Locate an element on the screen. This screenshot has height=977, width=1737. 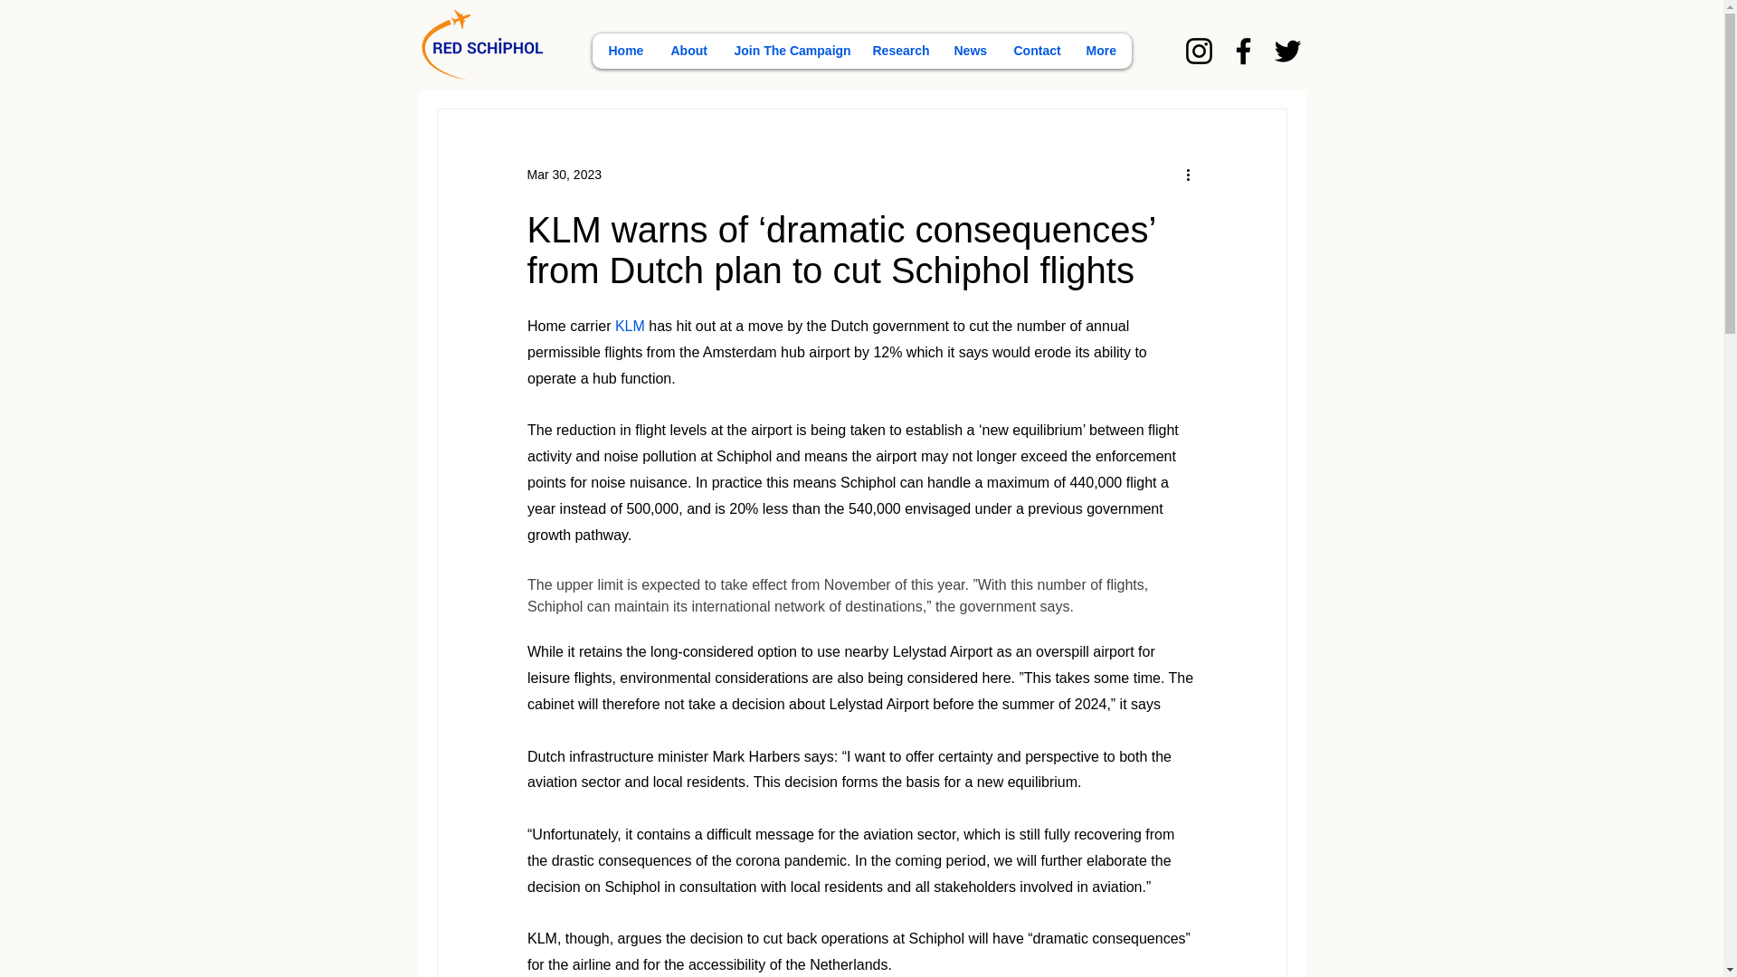
Research is located at coordinates (898, 51).